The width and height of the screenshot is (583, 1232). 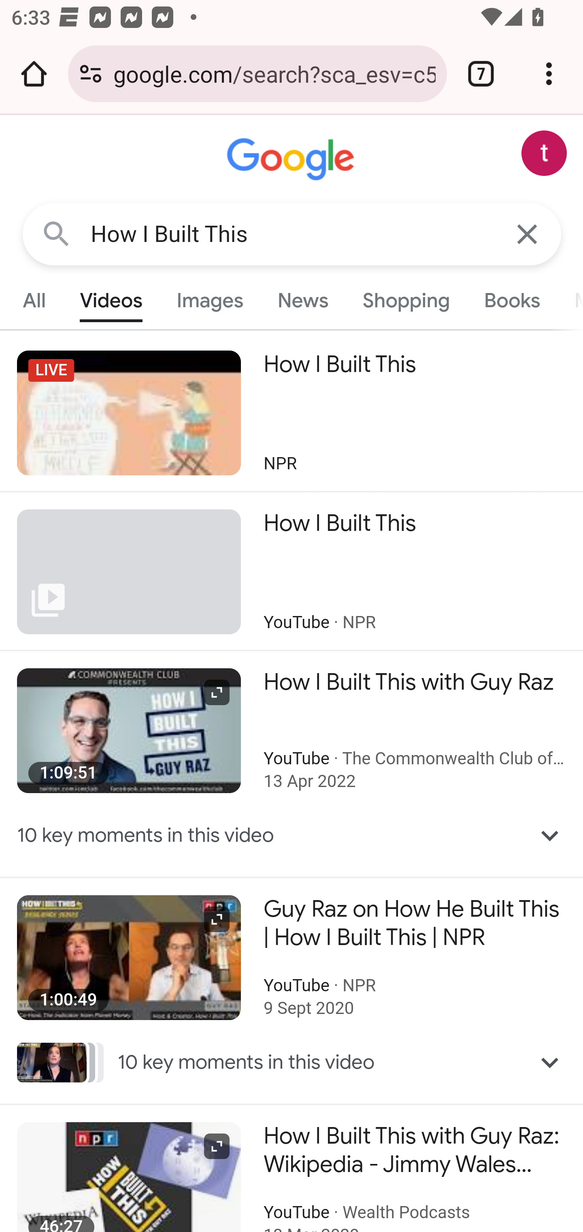 I want to click on Switch or close tabs, so click(x=481, y=74).